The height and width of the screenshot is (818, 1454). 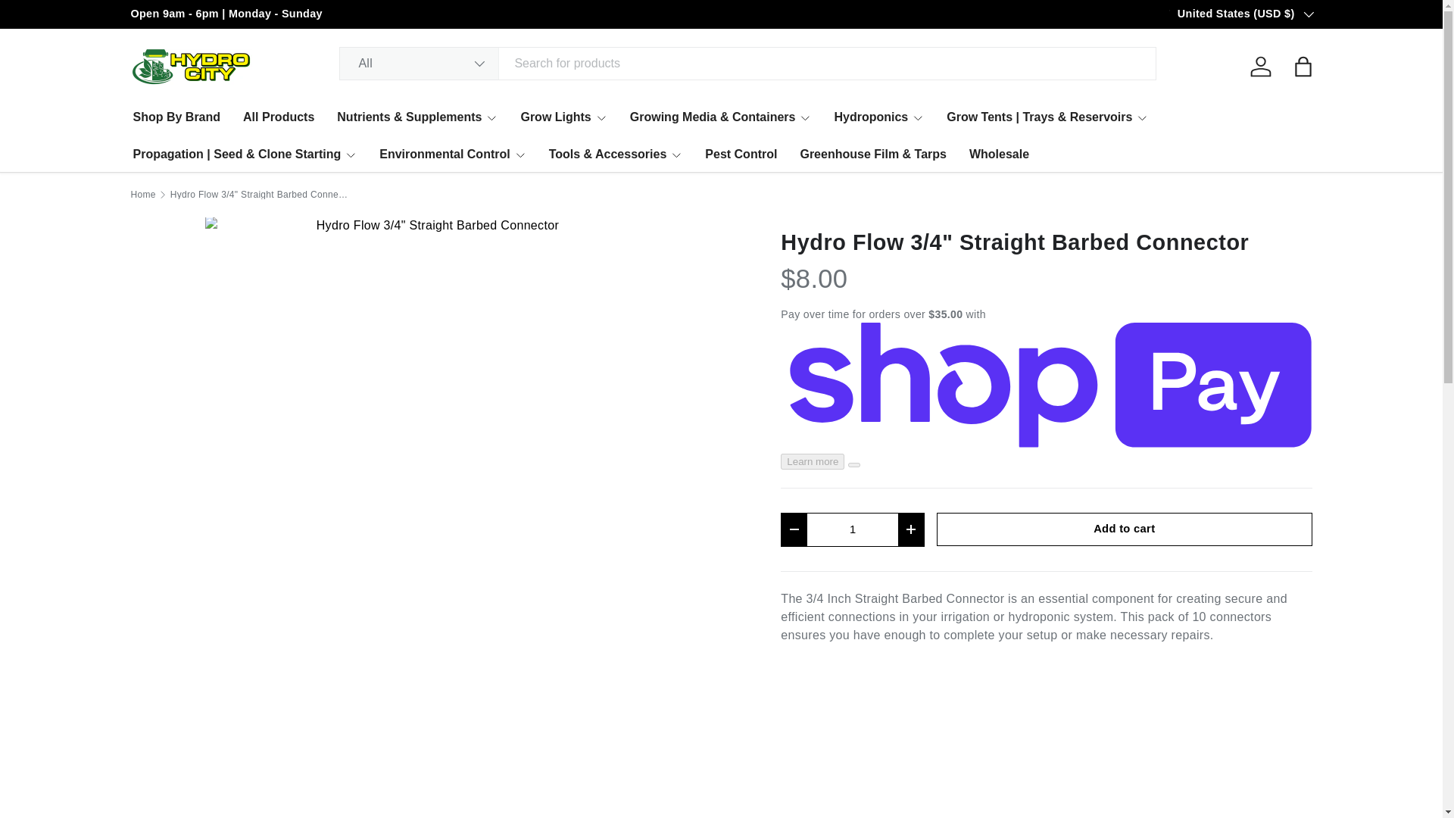 What do you see at coordinates (420, 63) in the screenshot?
I see `All` at bounding box center [420, 63].